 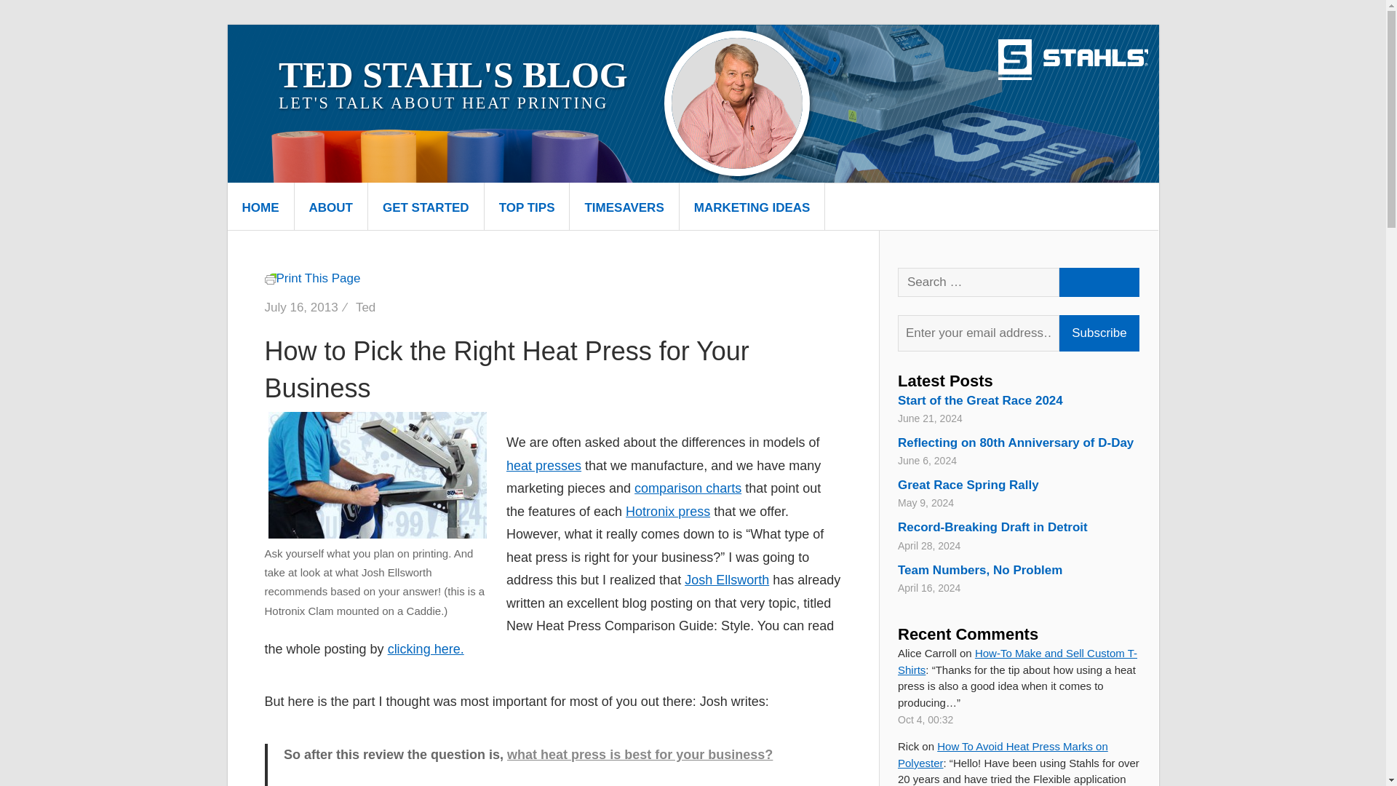 I want to click on TED STAHL'S BLOG, so click(x=453, y=74).